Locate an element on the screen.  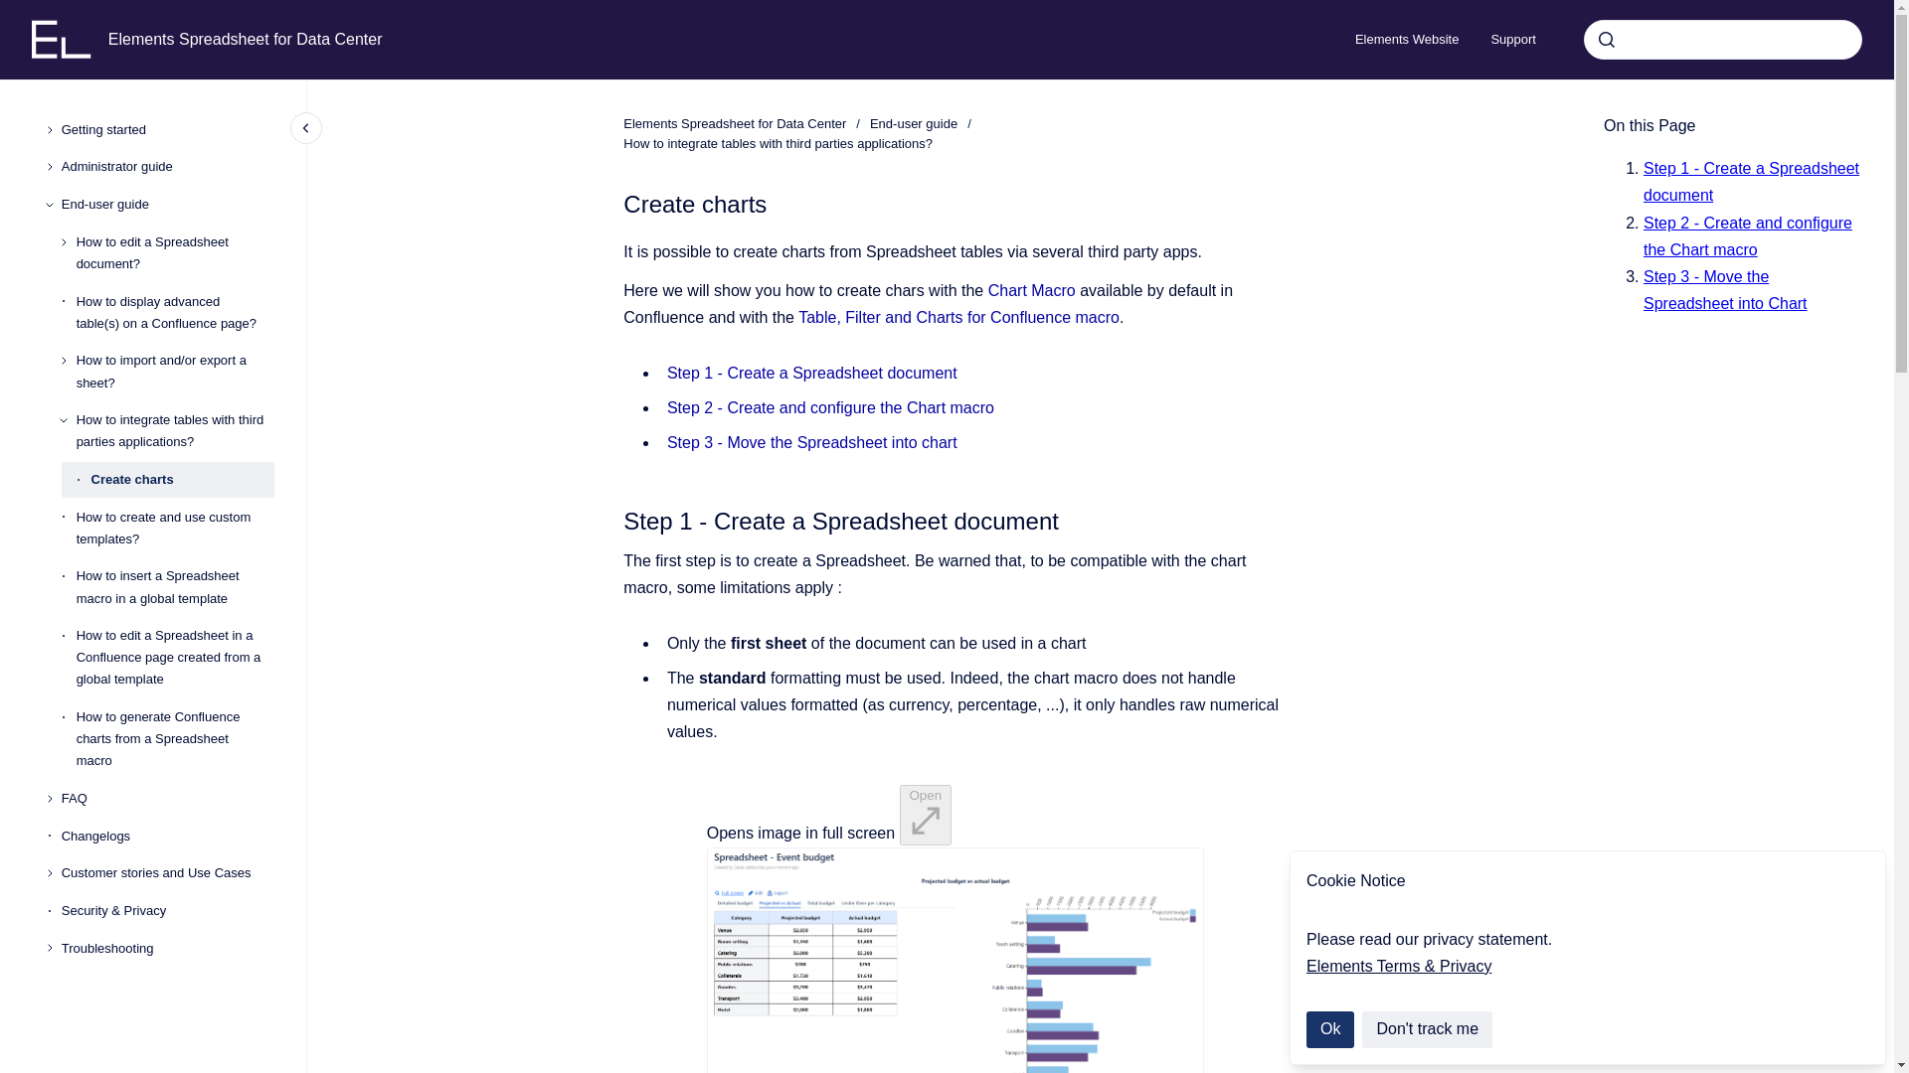
Elements Spreadsheet for Data Center is located at coordinates (246, 39).